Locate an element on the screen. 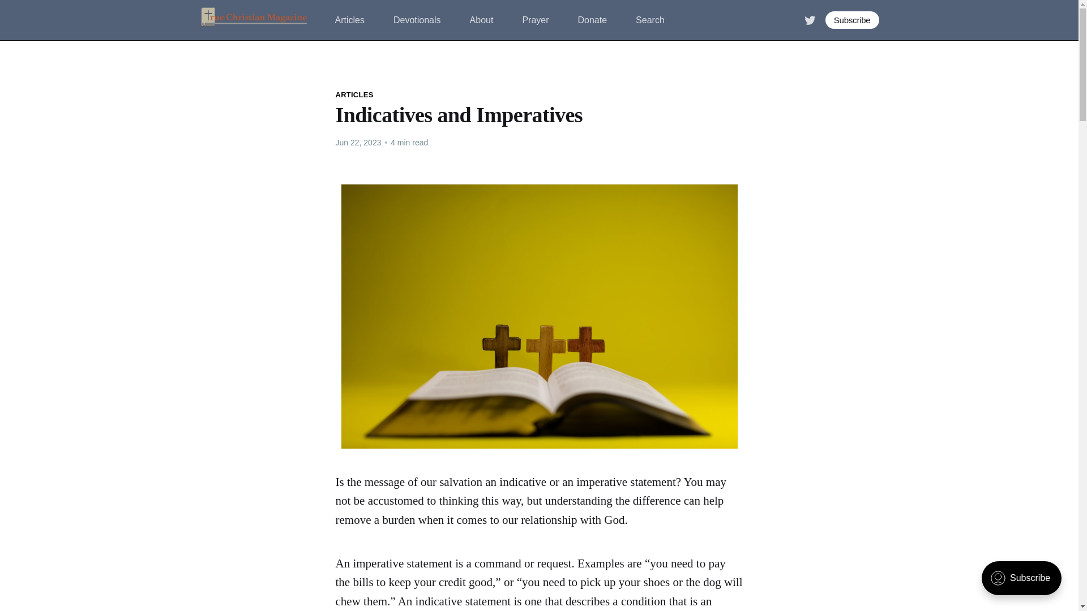  Devotionals is located at coordinates (417, 20).